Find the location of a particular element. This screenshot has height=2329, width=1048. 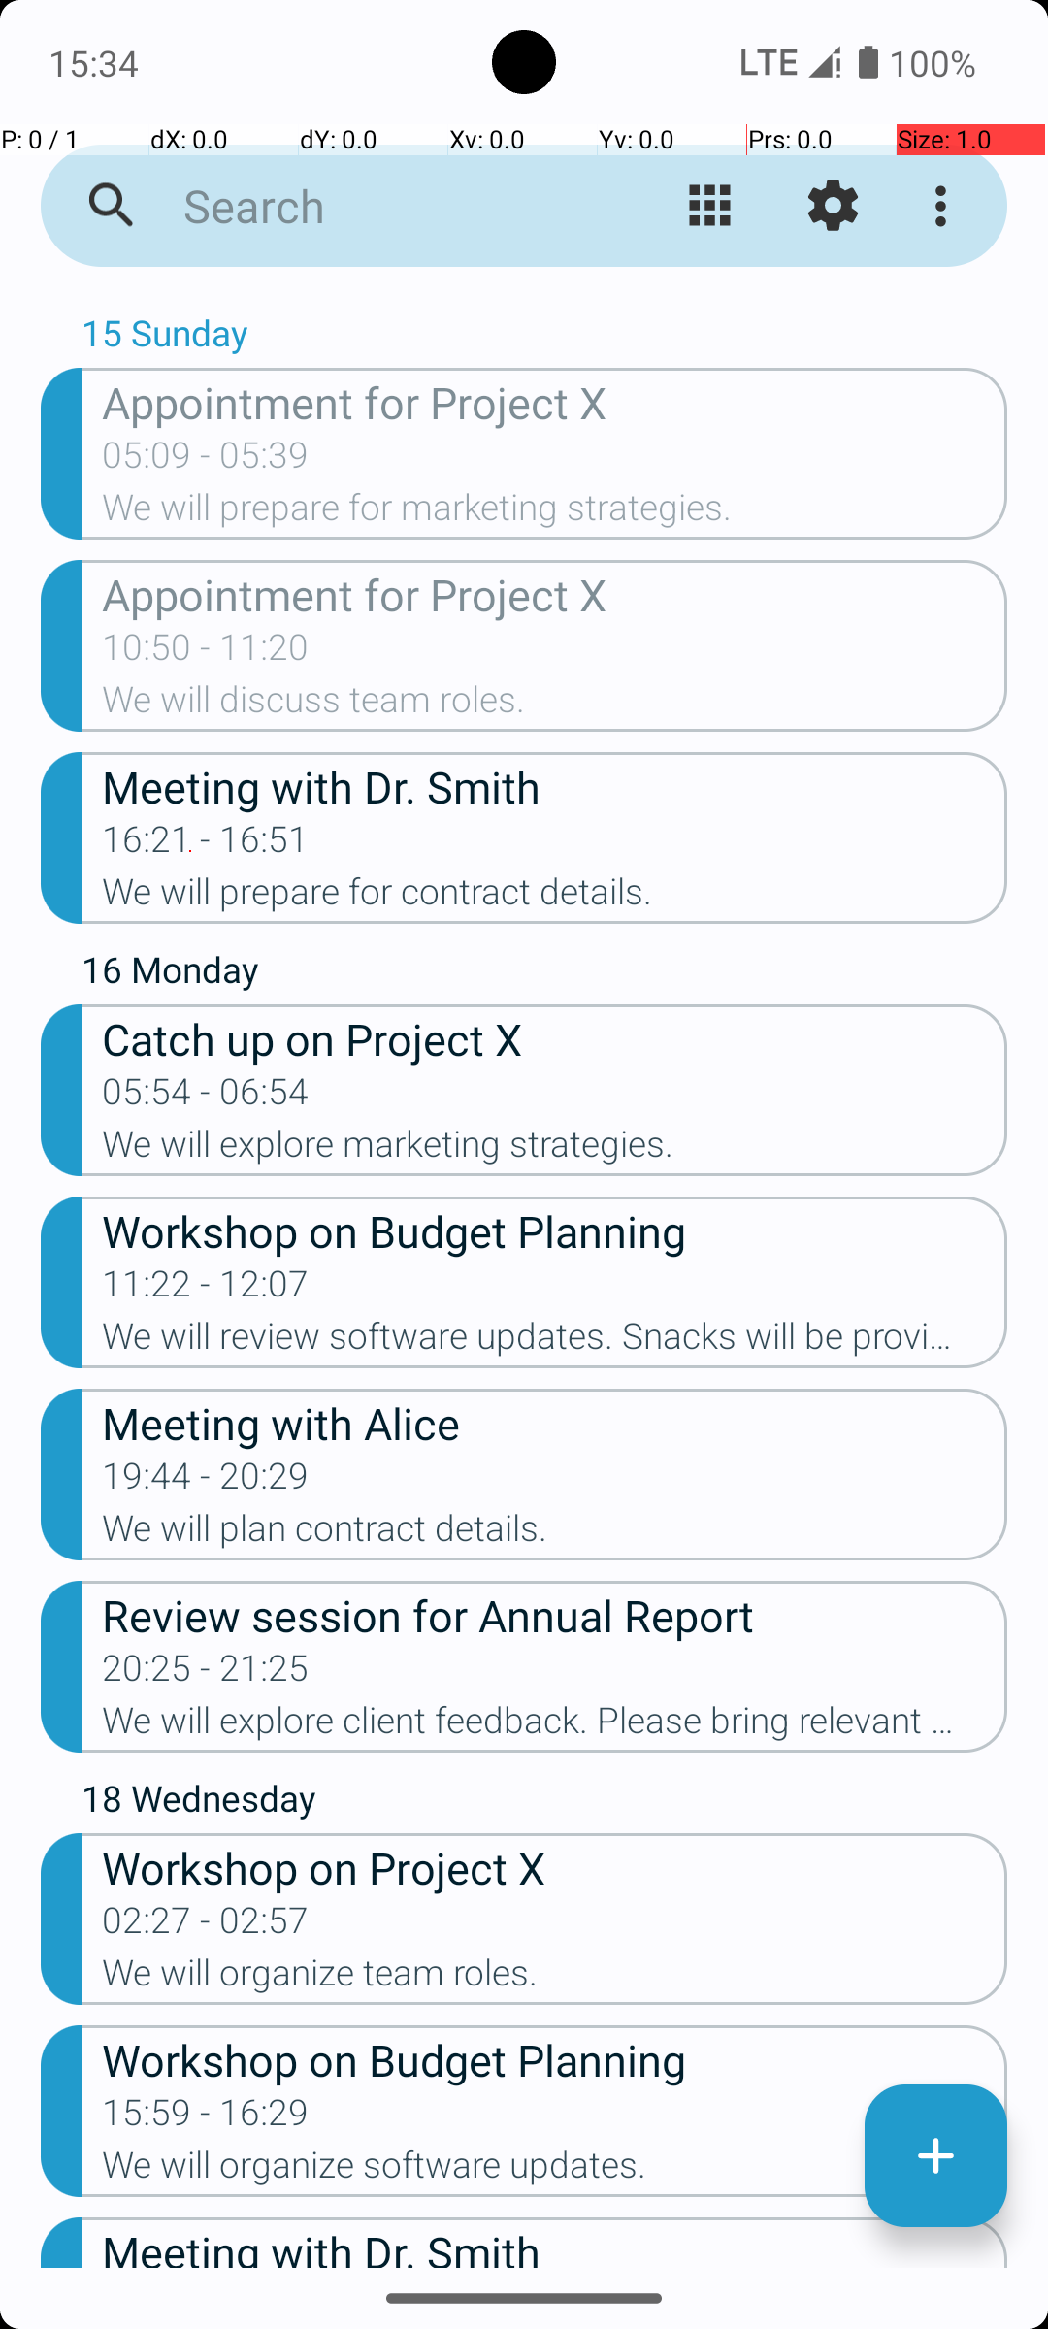

We will review software updates. Snacks will be provided. is located at coordinates (555, 1341).